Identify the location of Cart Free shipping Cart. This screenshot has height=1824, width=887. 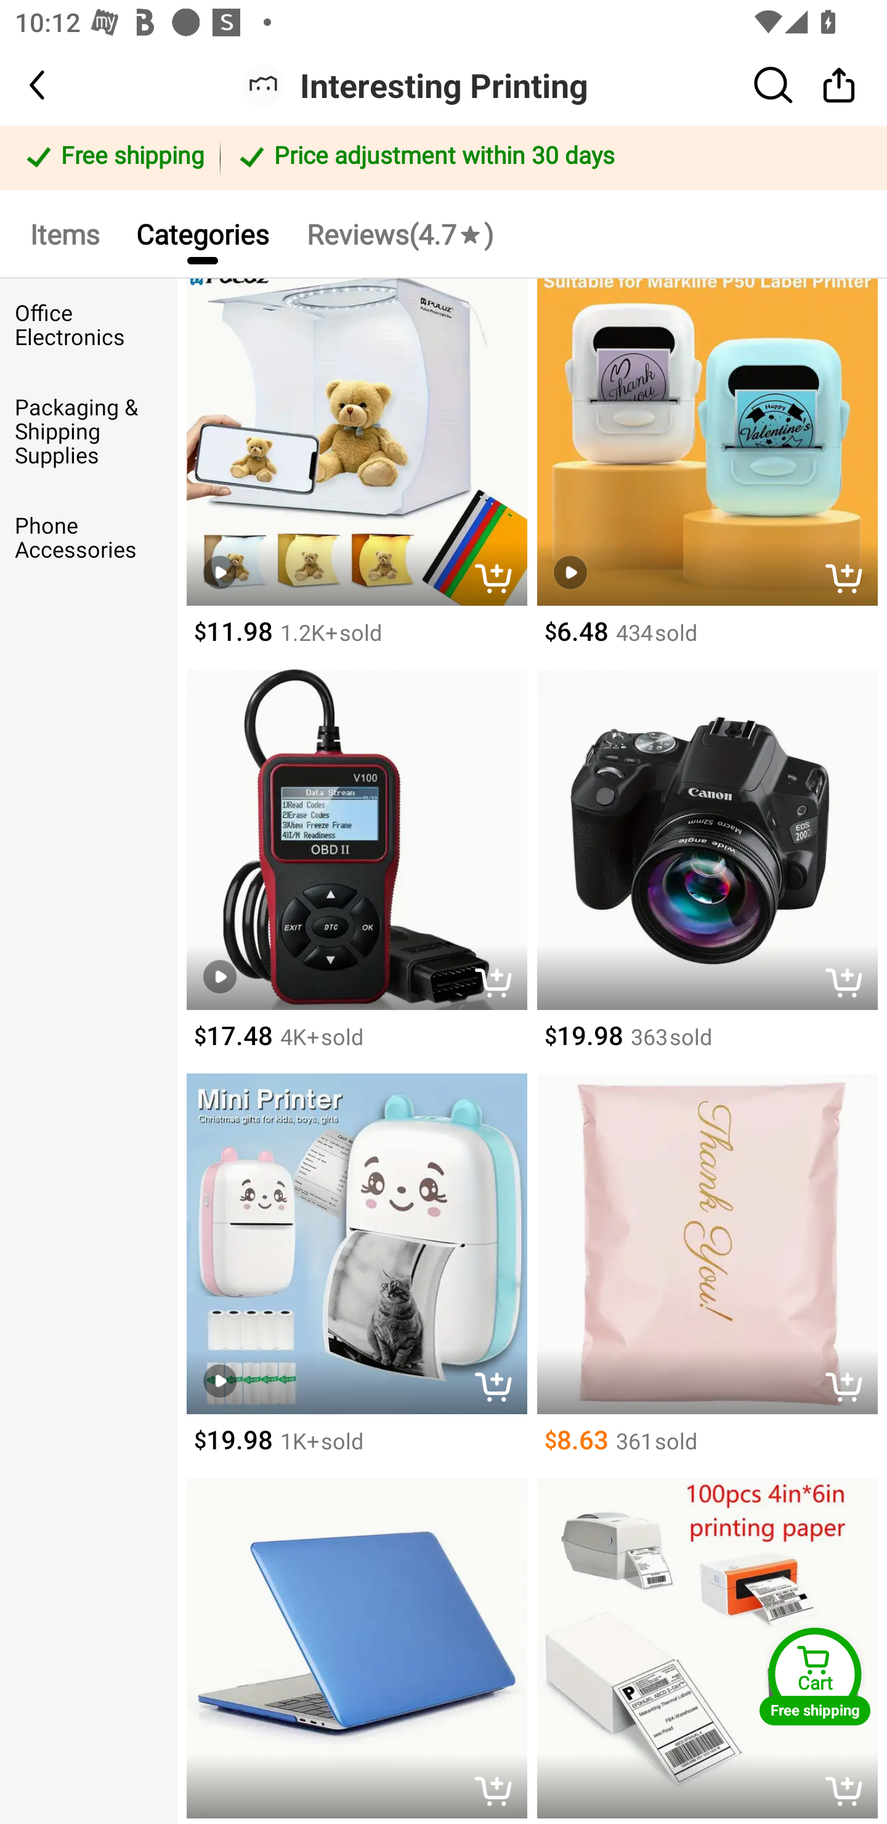
(815, 1676).